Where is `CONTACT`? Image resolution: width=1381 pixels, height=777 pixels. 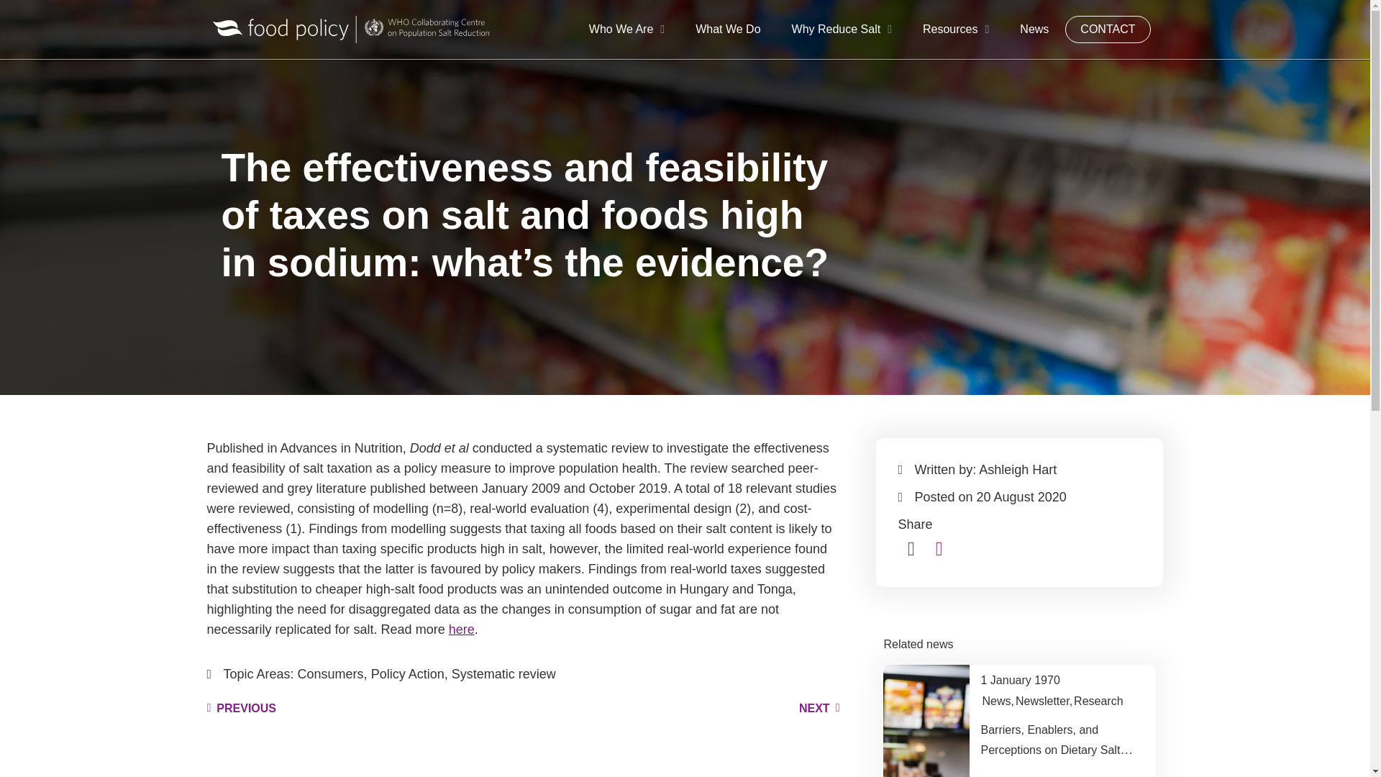 CONTACT is located at coordinates (1108, 29).